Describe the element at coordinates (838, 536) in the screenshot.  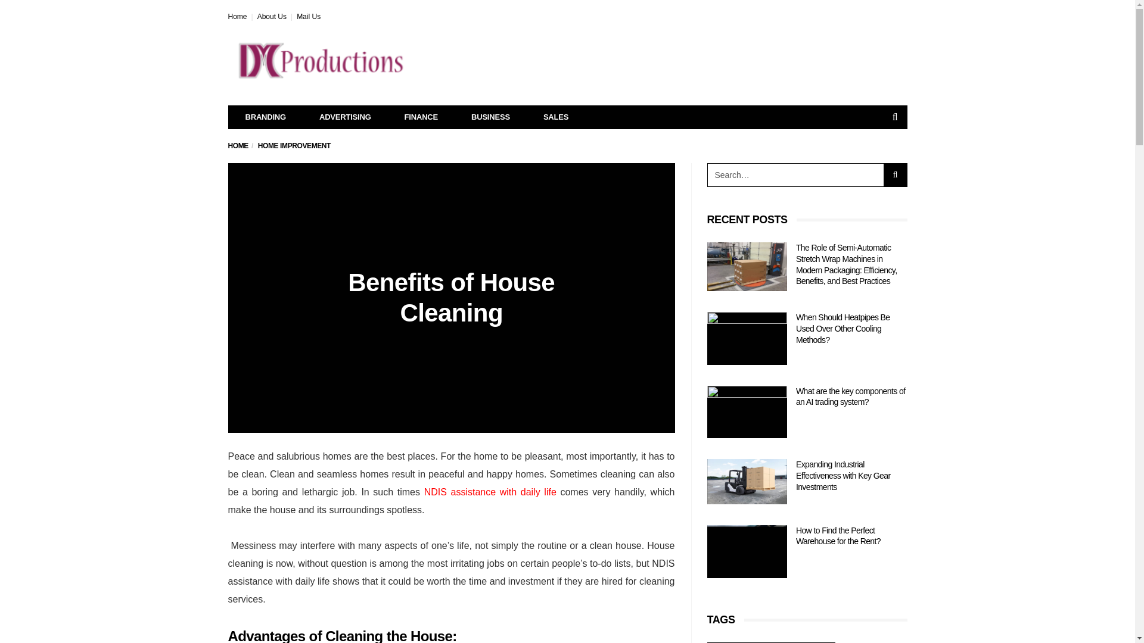
I see `How to Find the Perfect Warehouse for the Rent?` at that location.